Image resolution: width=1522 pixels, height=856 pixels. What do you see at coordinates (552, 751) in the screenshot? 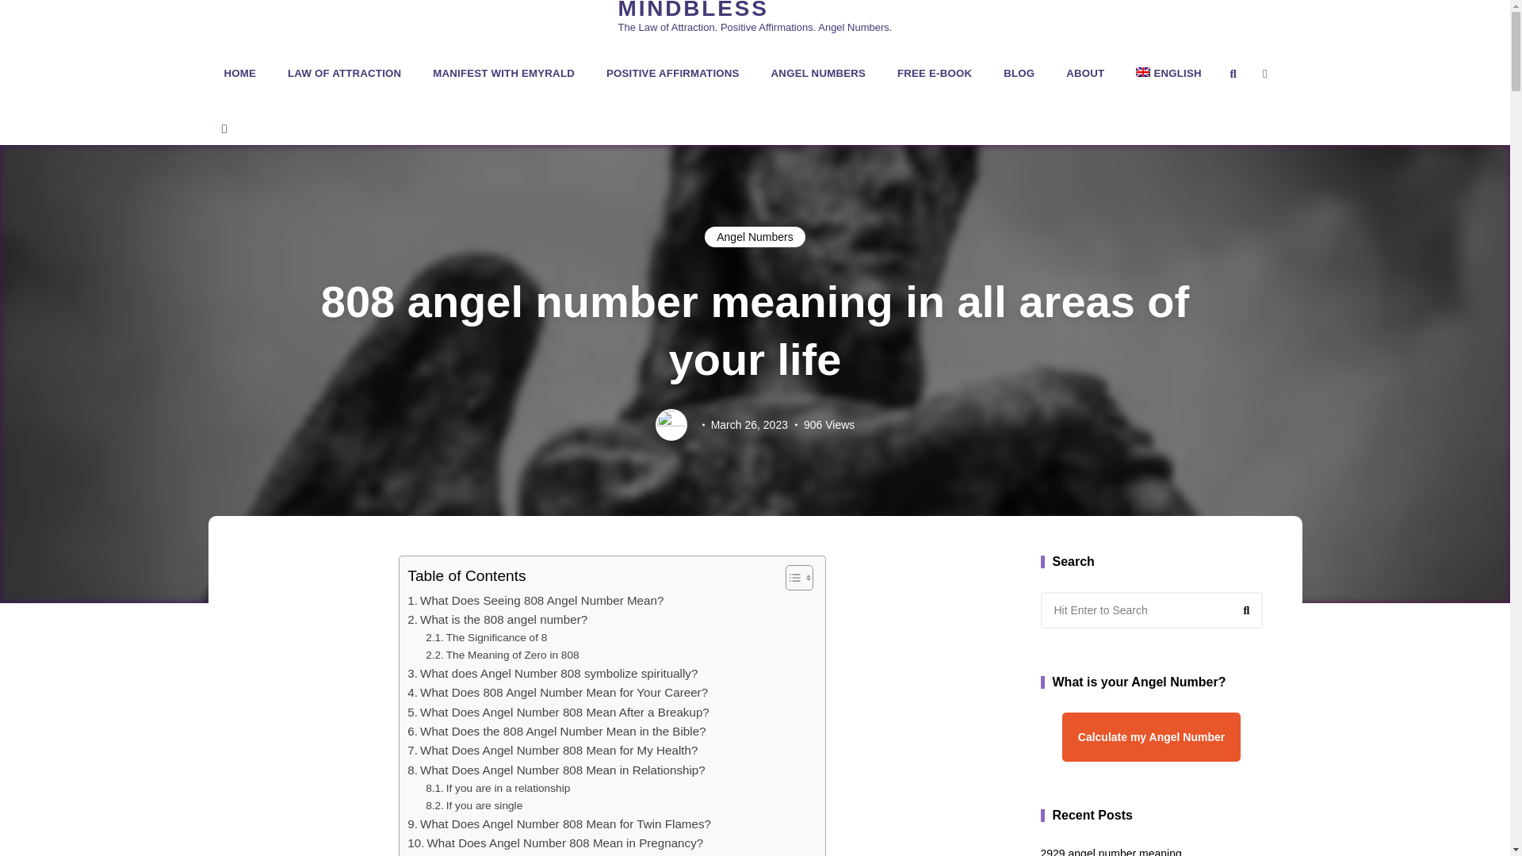
I see `What Does Angel Number 808 Mean for My Health?` at bounding box center [552, 751].